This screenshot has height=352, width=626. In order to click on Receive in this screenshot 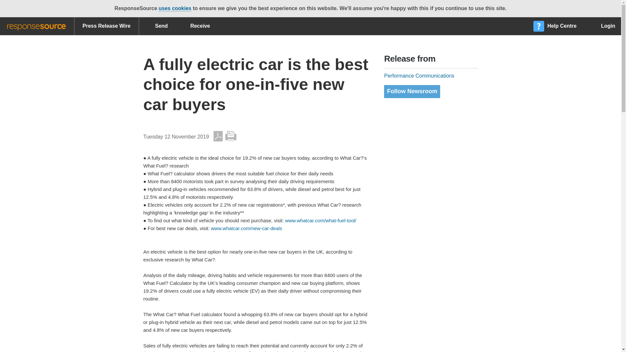, I will do `click(195, 26)`.